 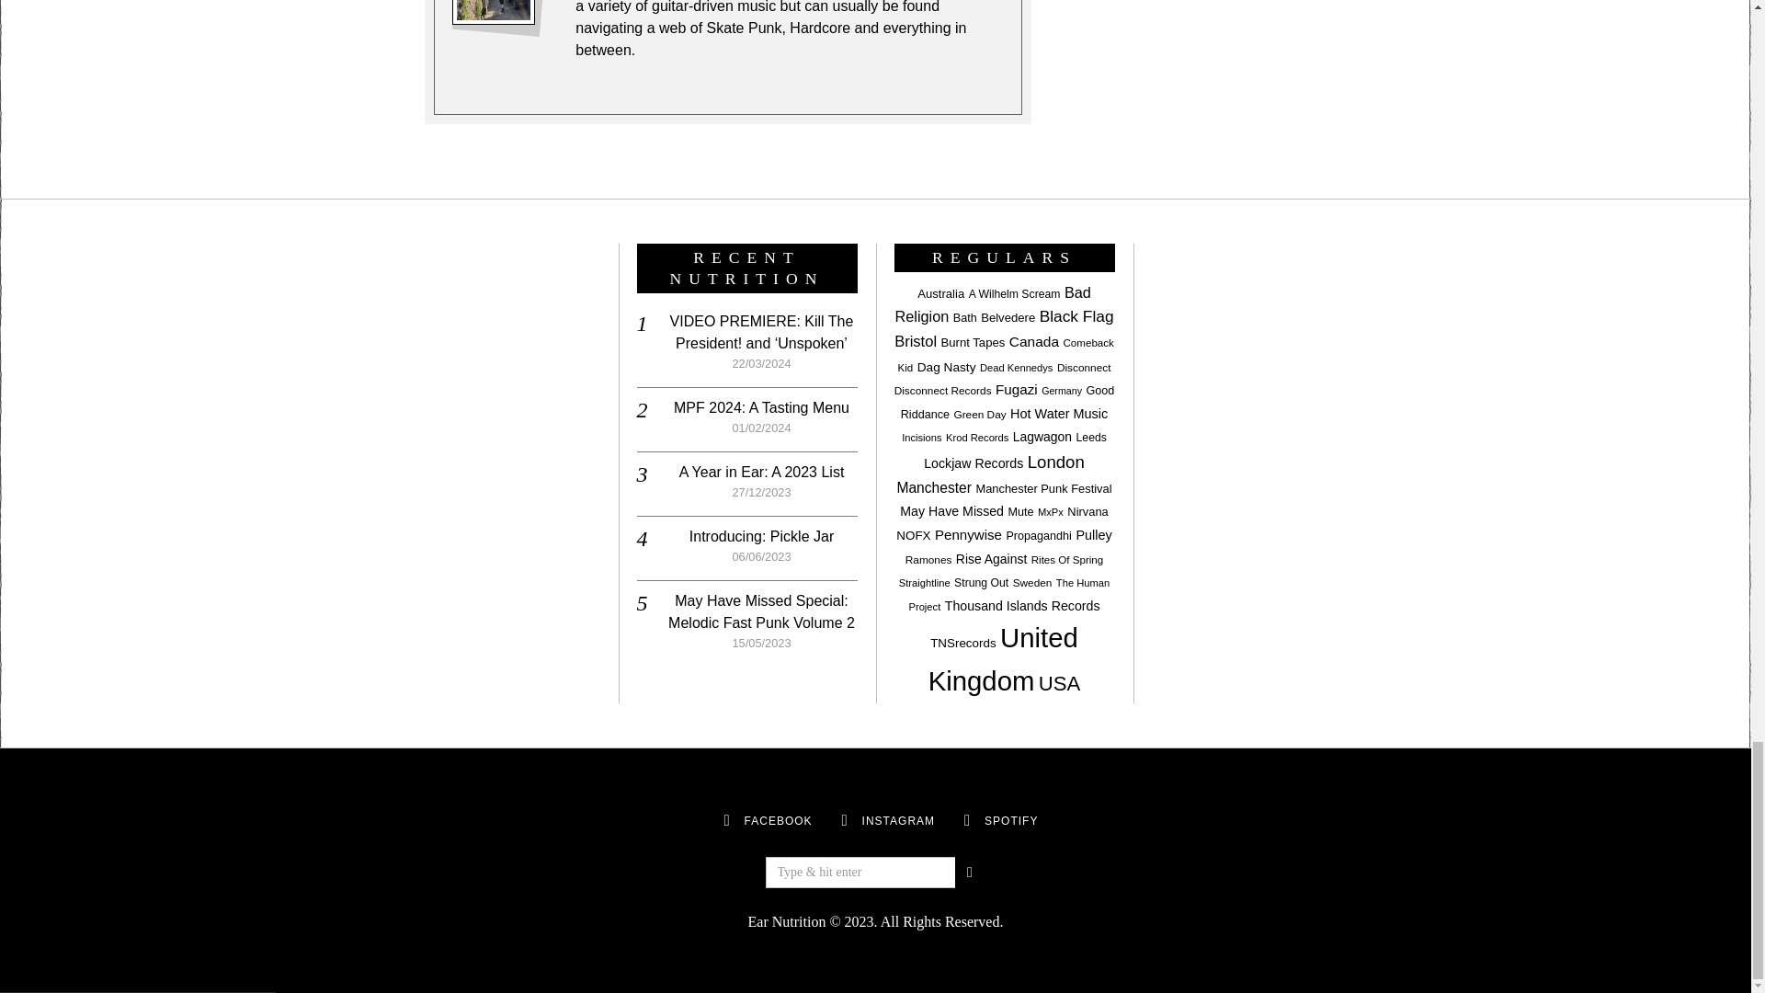 I want to click on Instagram, so click(x=899, y=820).